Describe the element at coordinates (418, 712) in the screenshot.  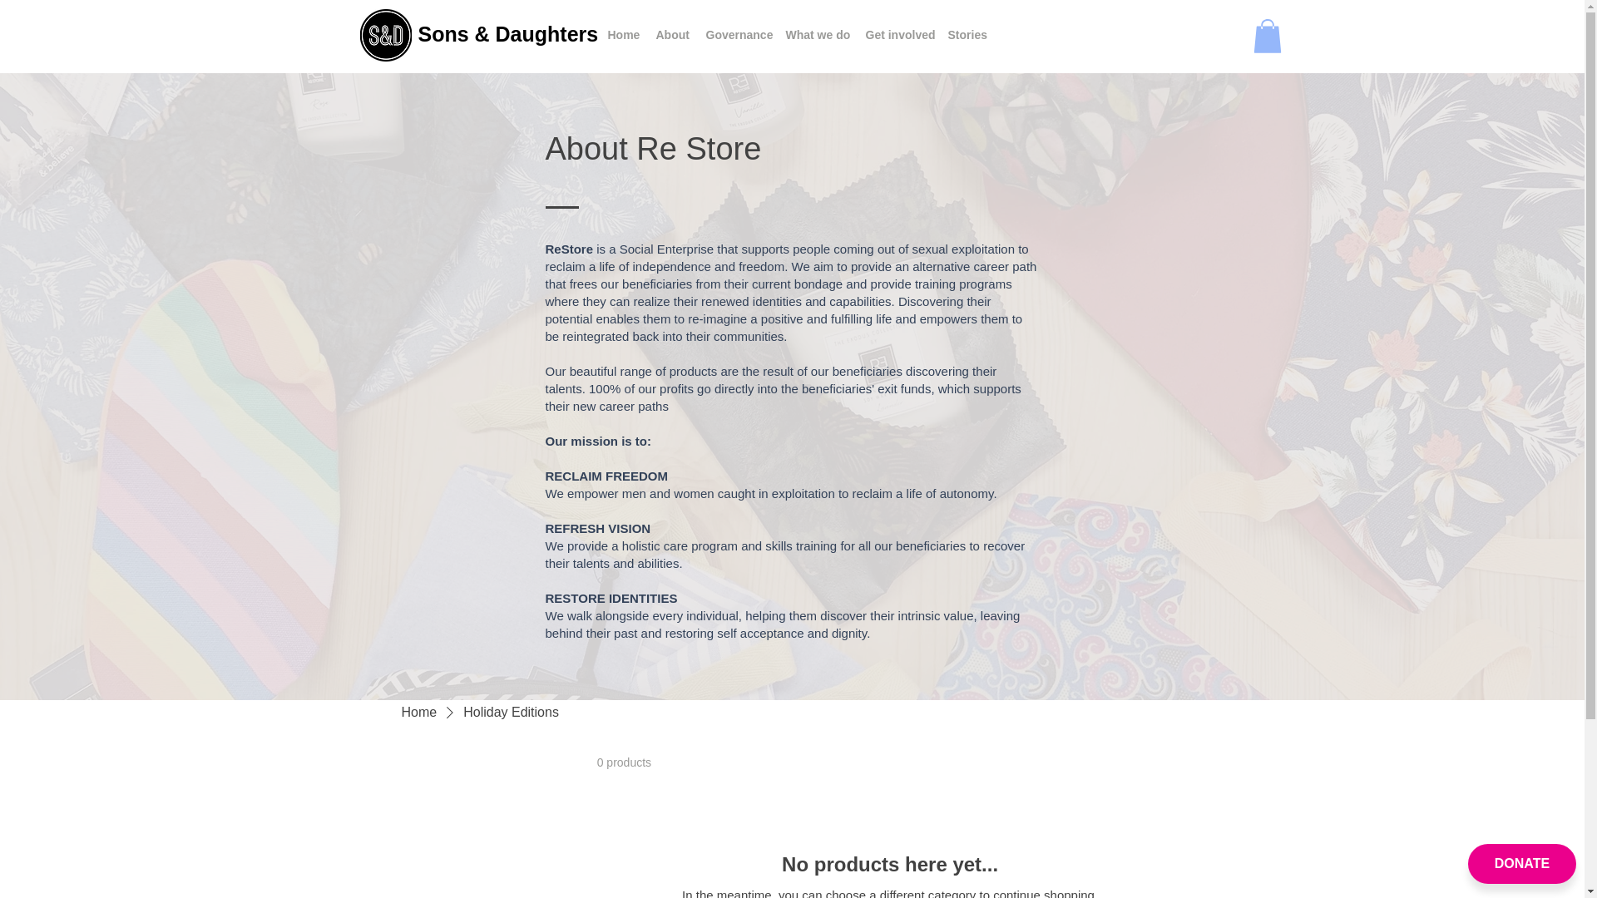
I see `Home` at that location.